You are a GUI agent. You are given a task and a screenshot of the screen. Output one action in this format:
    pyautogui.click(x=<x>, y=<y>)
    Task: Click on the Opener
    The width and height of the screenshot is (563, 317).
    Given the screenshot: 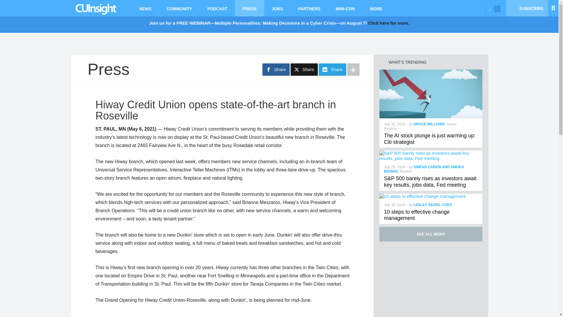 What is the action you would take?
    pyautogui.click(x=497, y=9)
    